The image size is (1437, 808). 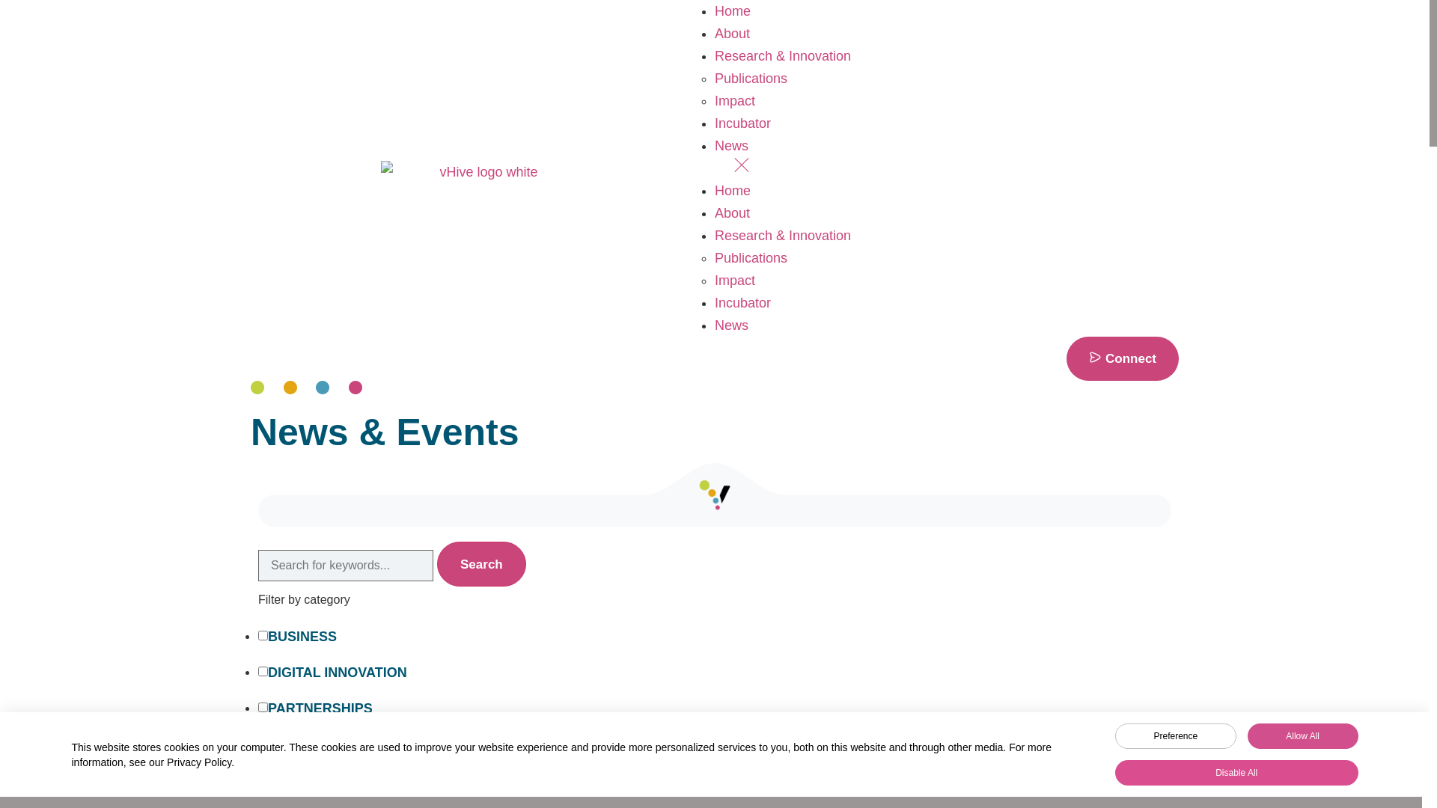 What do you see at coordinates (751, 258) in the screenshot?
I see `Publications` at bounding box center [751, 258].